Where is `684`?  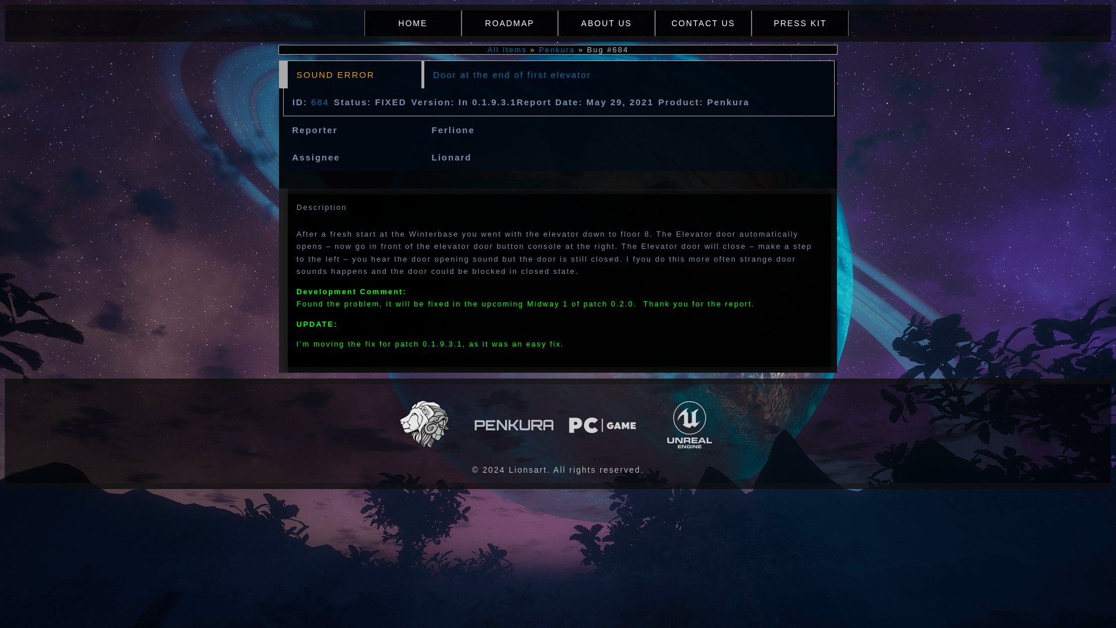 684 is located at coordinates (320, 102).